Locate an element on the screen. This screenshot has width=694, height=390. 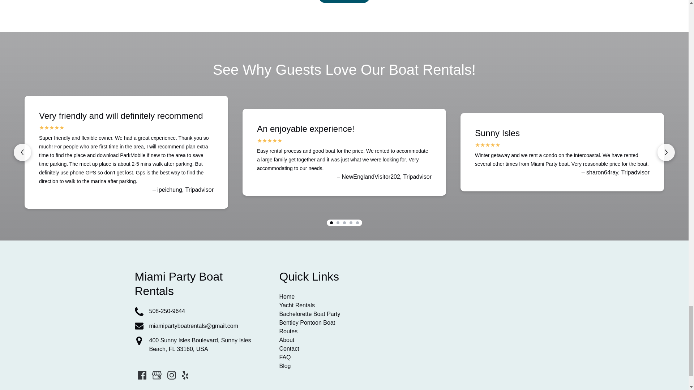
4 is located at coordinates (344, 223).